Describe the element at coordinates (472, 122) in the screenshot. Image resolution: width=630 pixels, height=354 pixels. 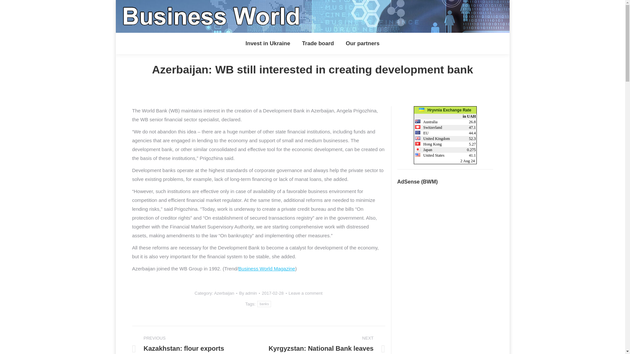
I see `26.8` at that location.